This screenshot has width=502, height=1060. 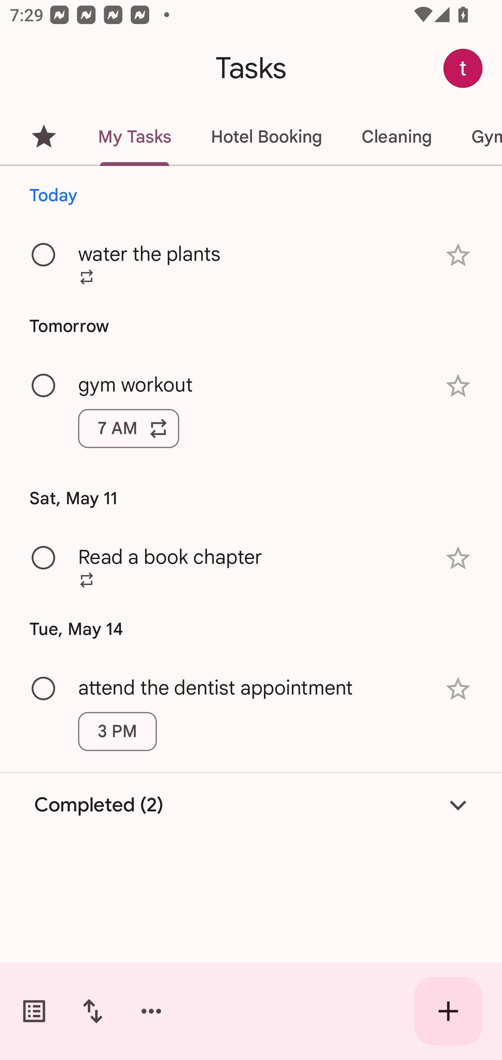 I want to click on 3 PM, so click(x=117, y=731).